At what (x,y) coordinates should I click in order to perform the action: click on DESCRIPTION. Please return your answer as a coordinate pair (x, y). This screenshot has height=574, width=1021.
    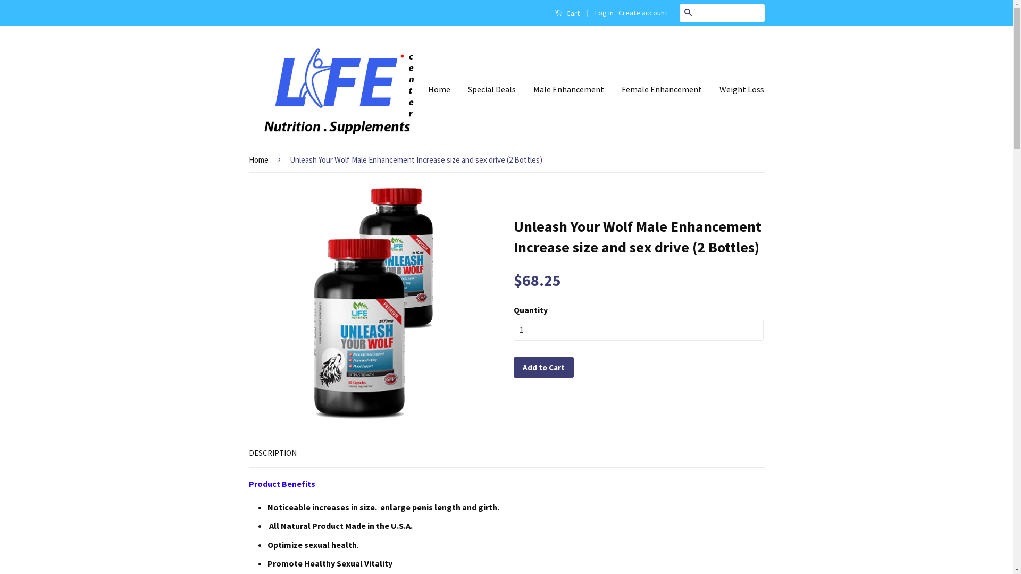
    Looking at the image, I should click on (273, 453).